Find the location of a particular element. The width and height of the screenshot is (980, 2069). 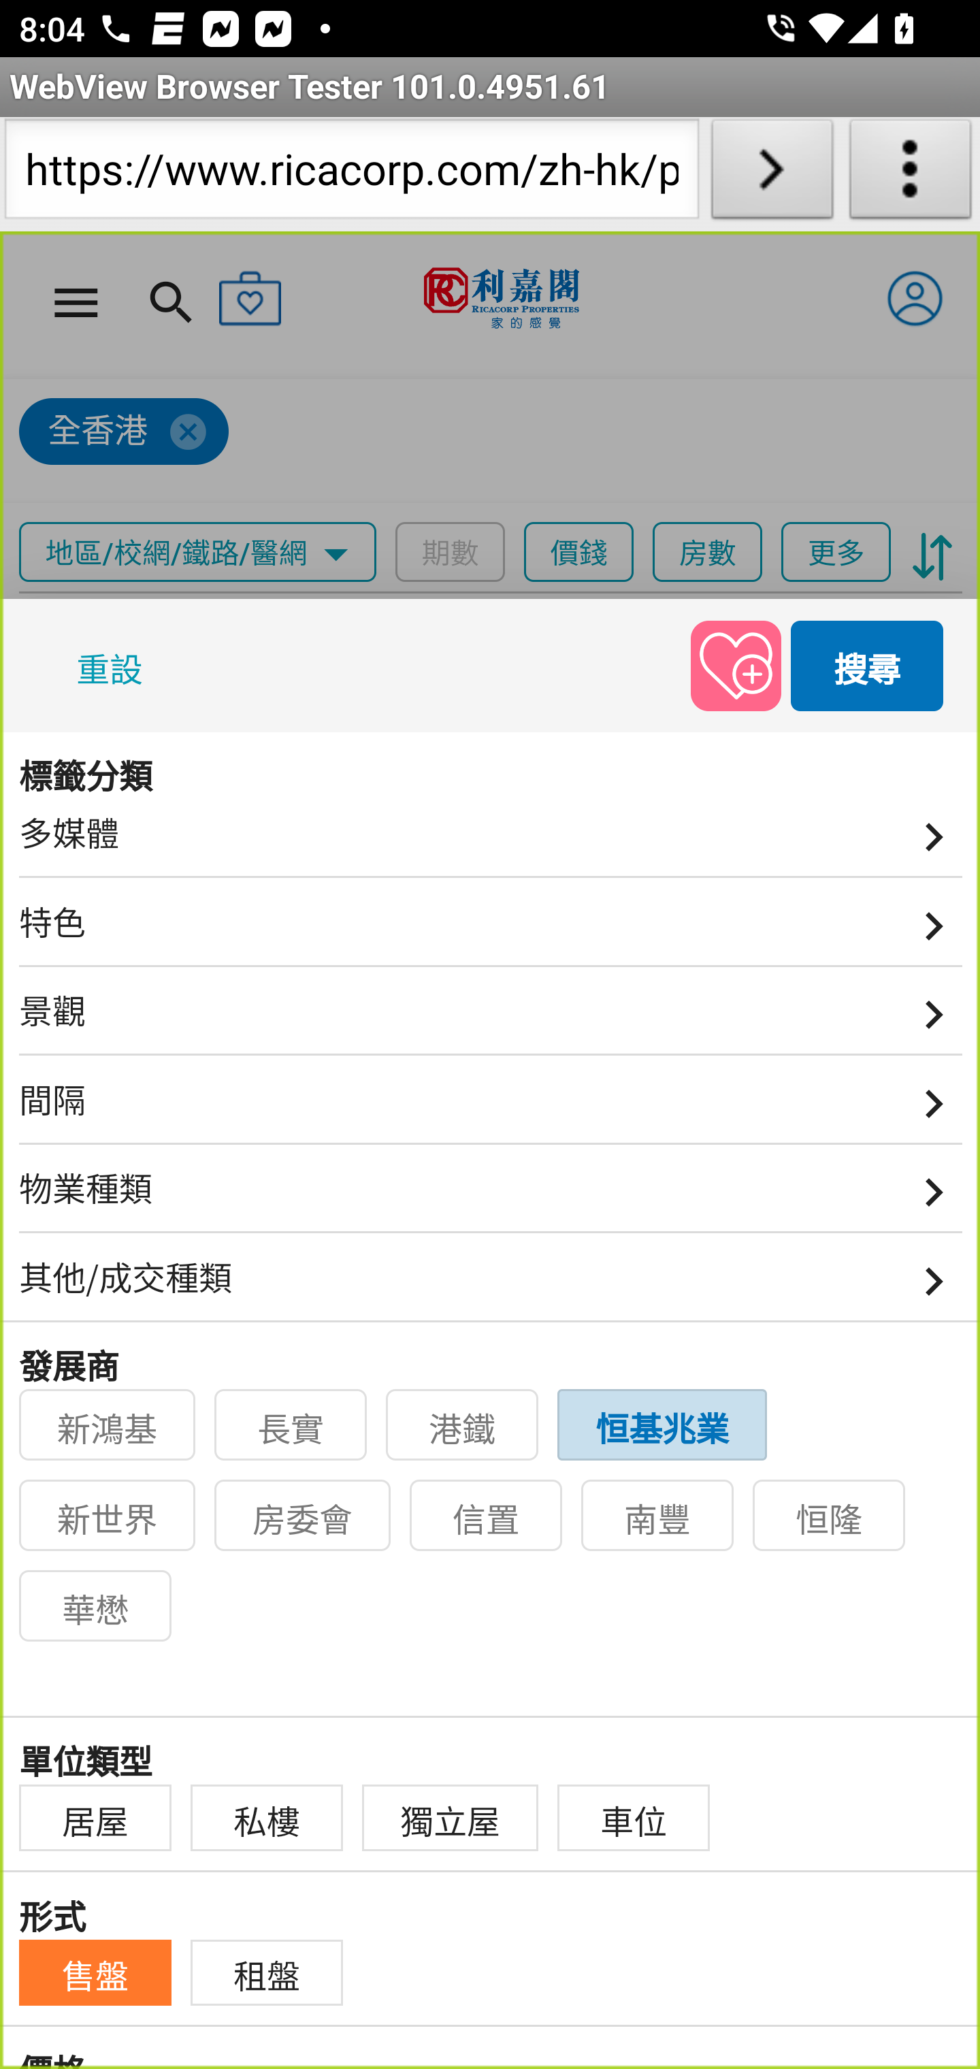

房委會 is located at coordinates (304, 1516).